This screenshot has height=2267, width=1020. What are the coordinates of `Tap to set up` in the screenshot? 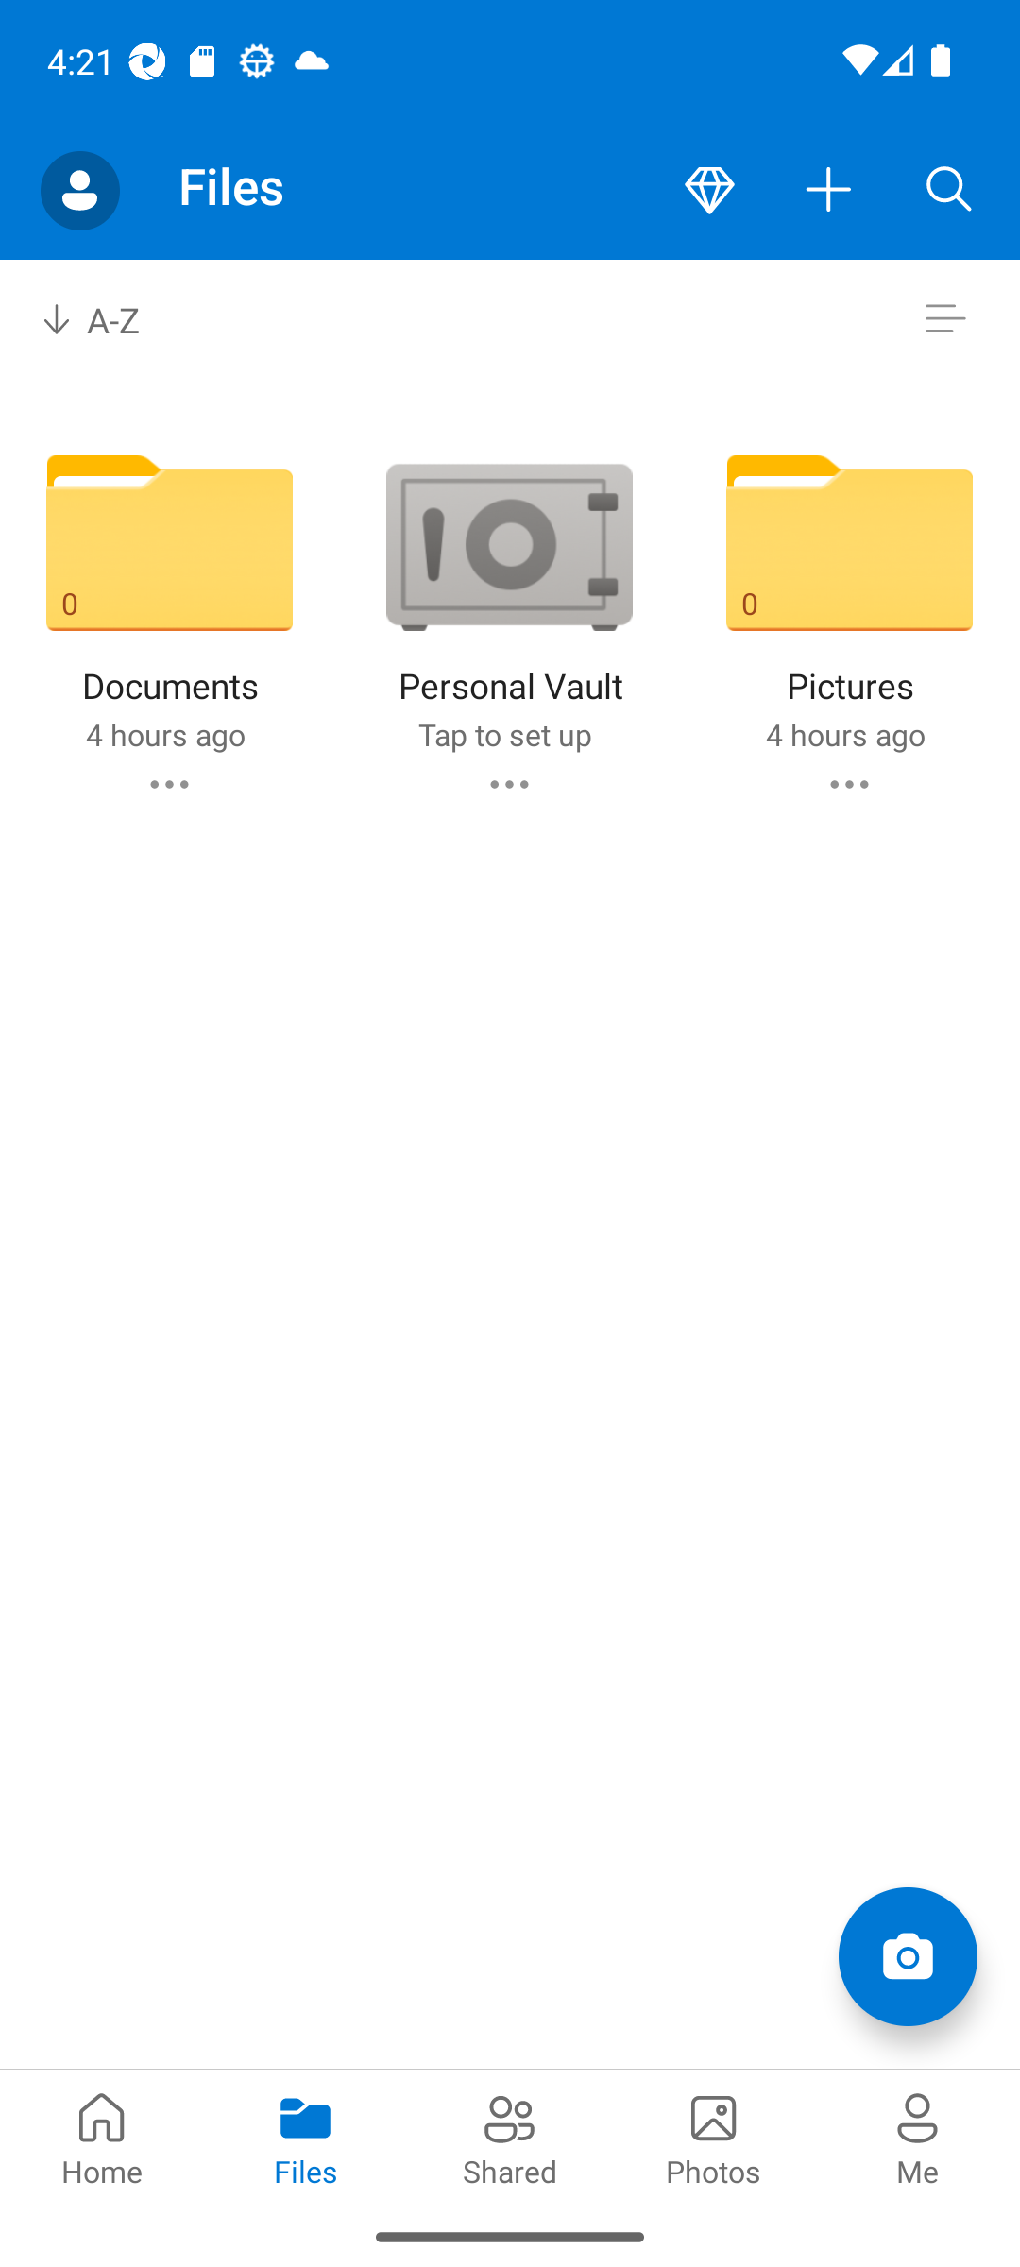 It's located at (504, 735).